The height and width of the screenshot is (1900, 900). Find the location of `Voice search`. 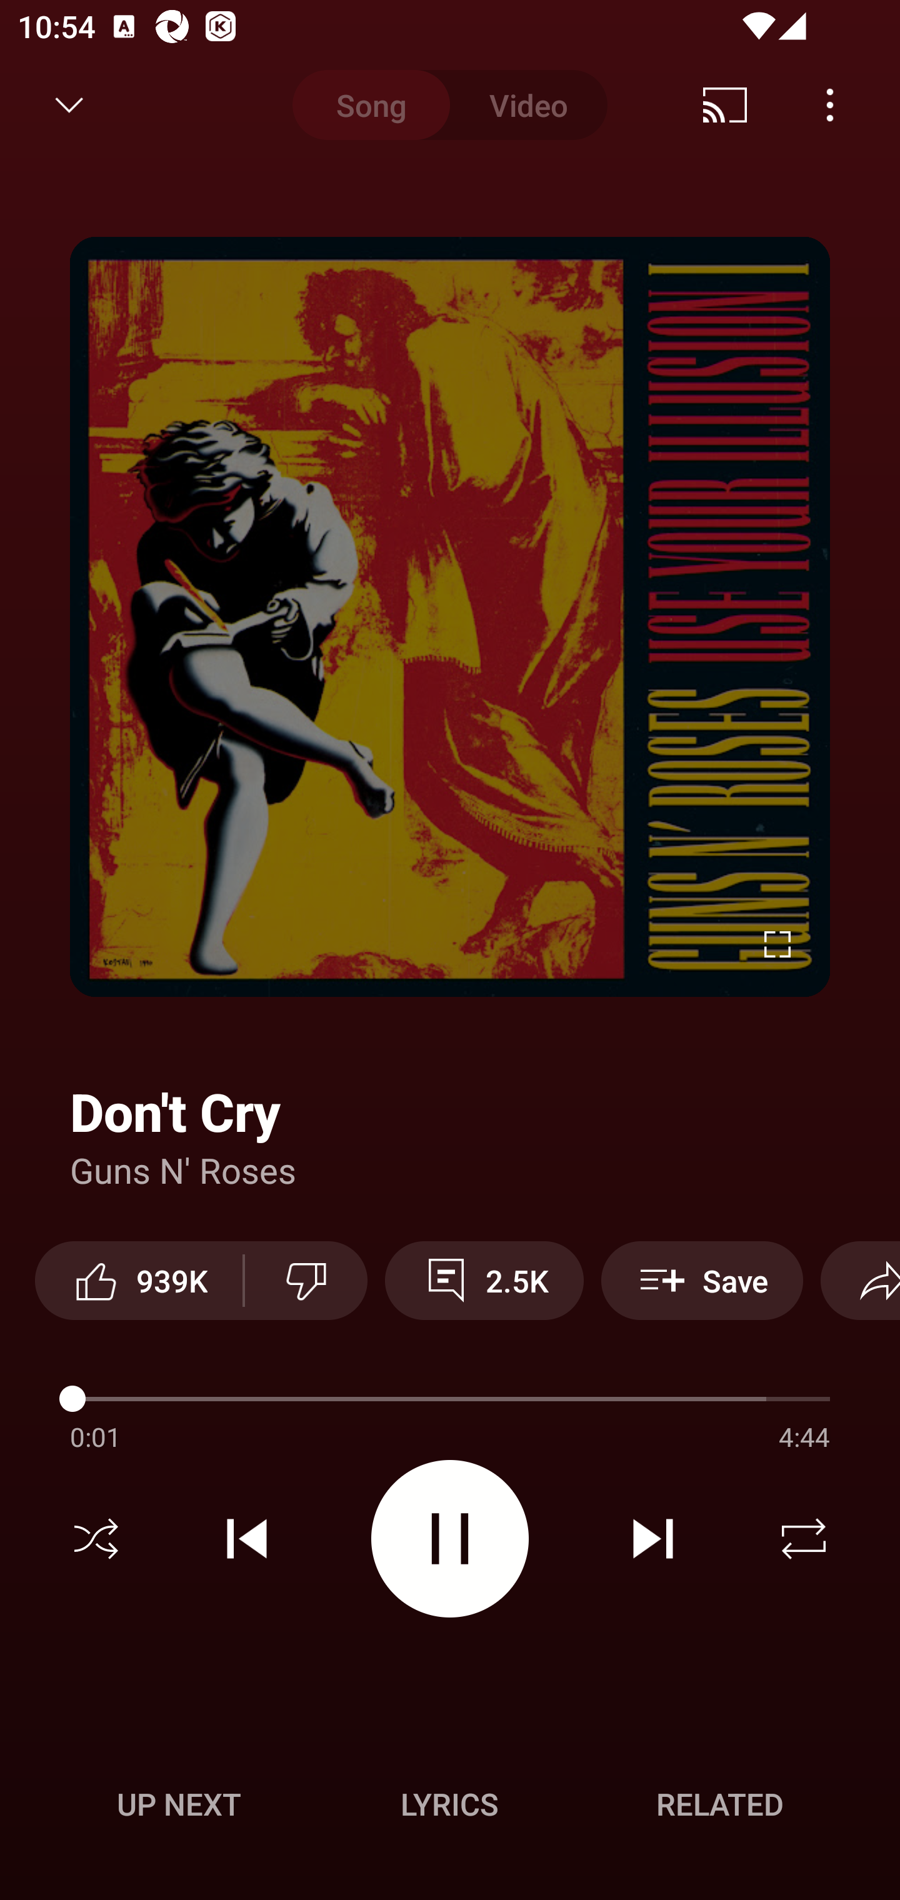

Voice search is located at coordinates (847, 105).